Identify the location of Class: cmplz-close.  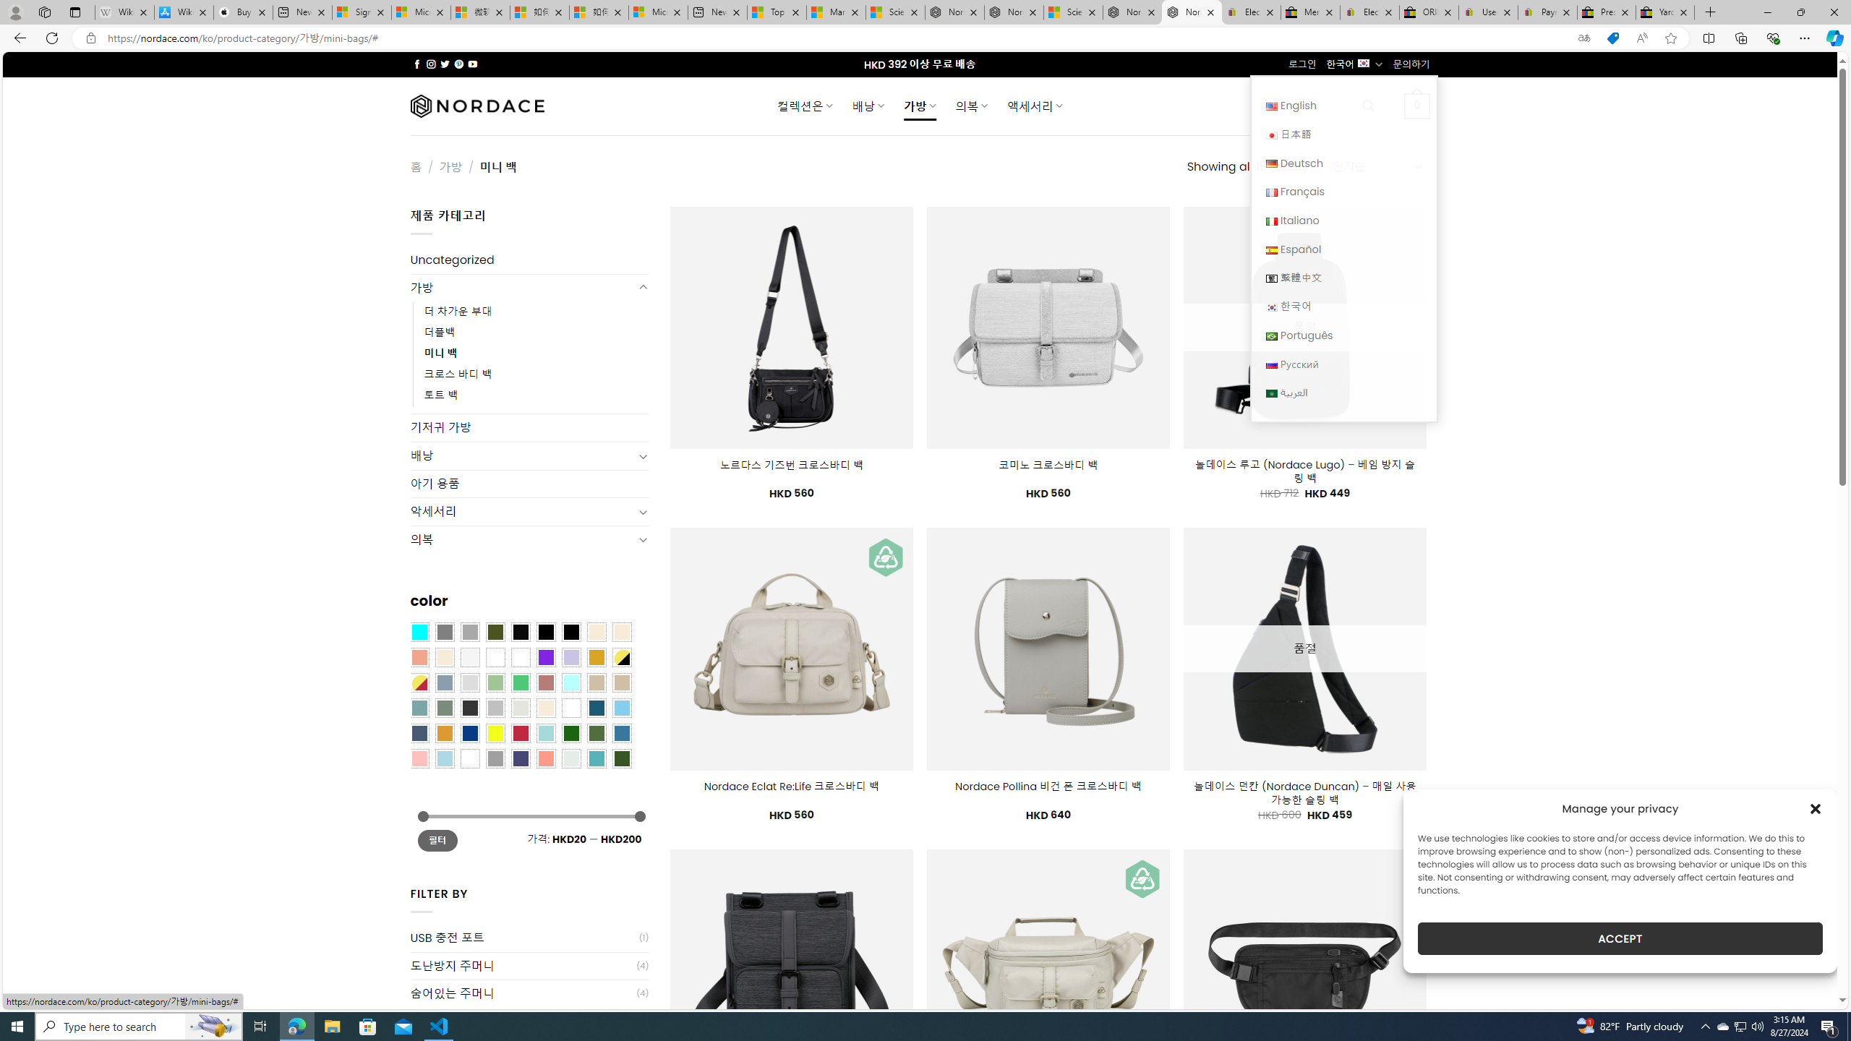
(1816, 808).